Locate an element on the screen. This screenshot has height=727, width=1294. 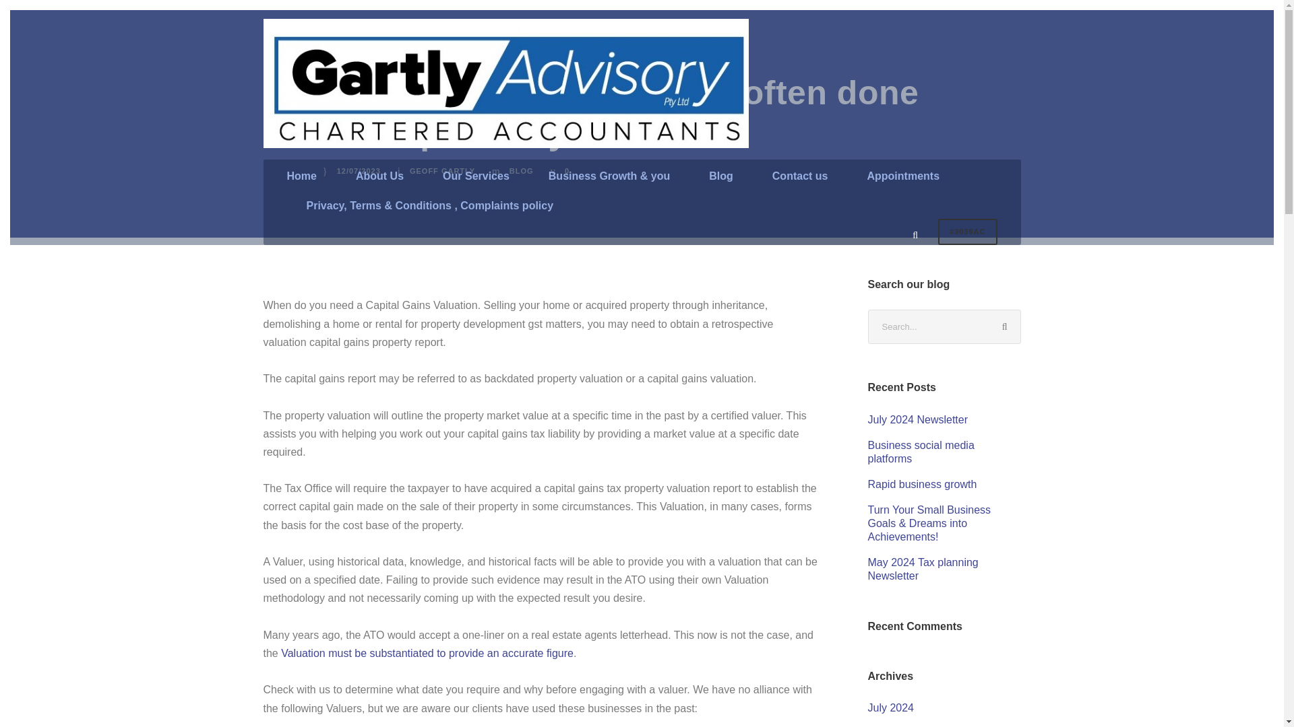
Home is located at coordinates (302, 182).